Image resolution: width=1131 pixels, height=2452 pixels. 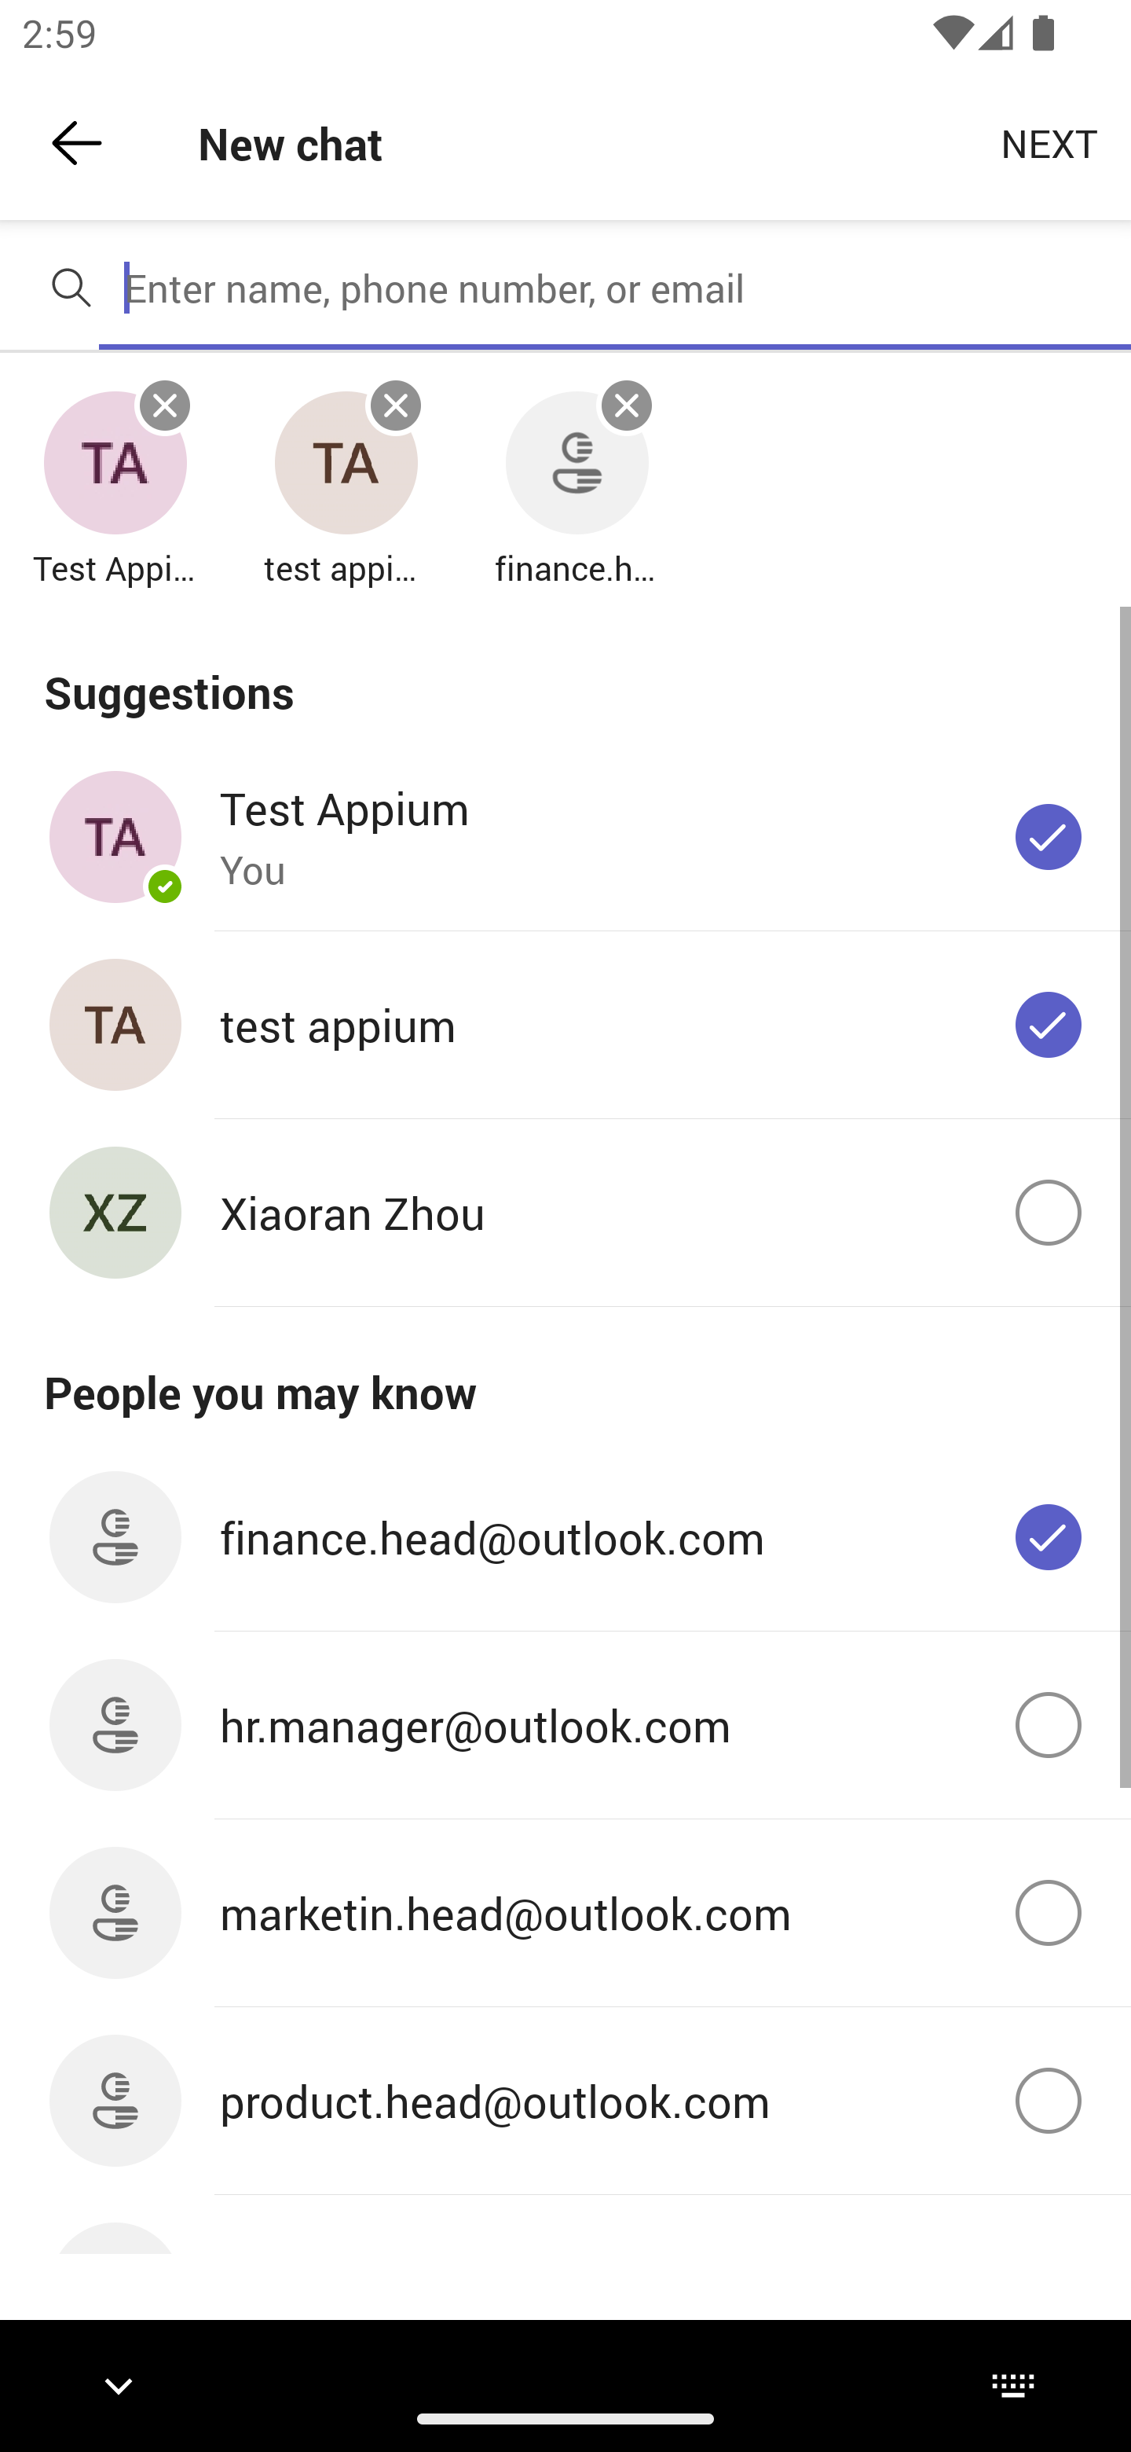 What do you see at coordinates (576, 464) in the screenshot?
I see `finance.head@outlook.com profile picture` at bounding box center [576, 464].